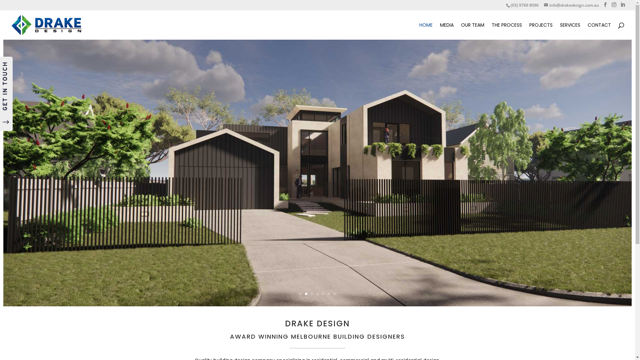 Image resolution: width=640 pixels, height=360 pixels. I want to click on 3, so click(312, 294).